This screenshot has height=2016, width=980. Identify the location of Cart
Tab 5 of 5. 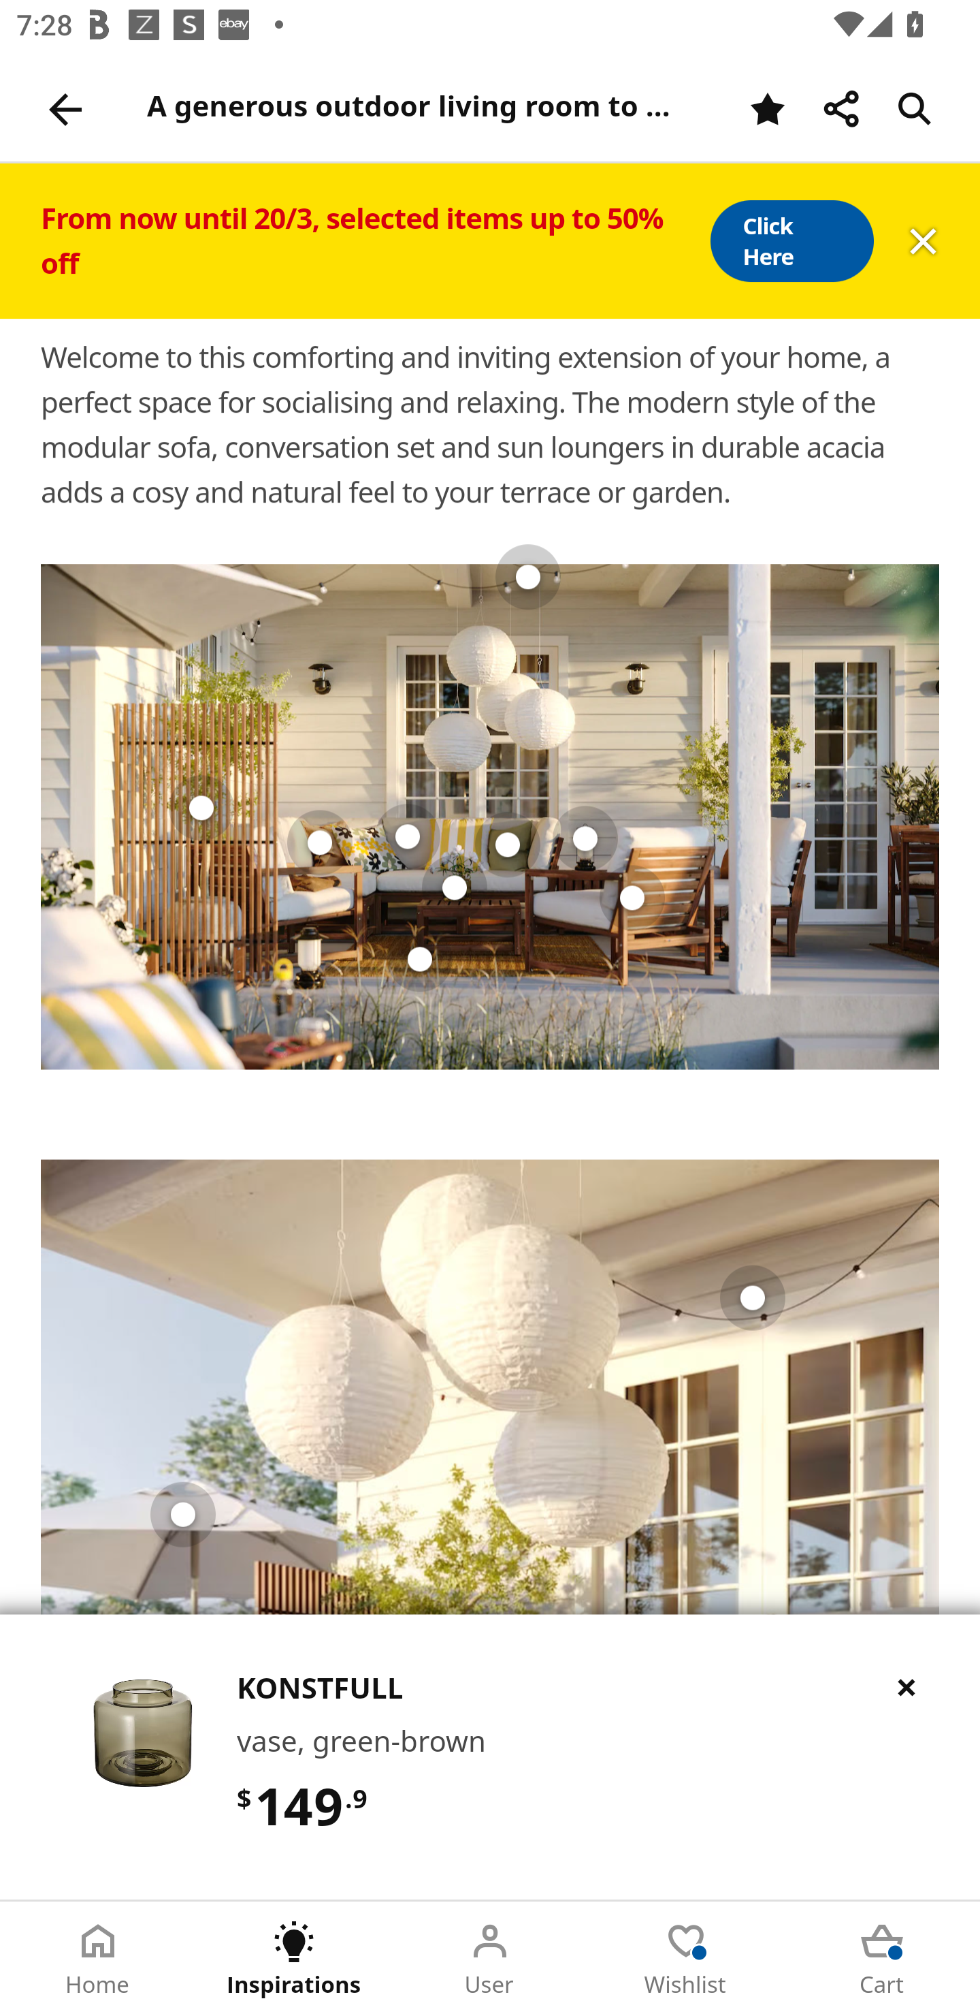
(882, 1959).